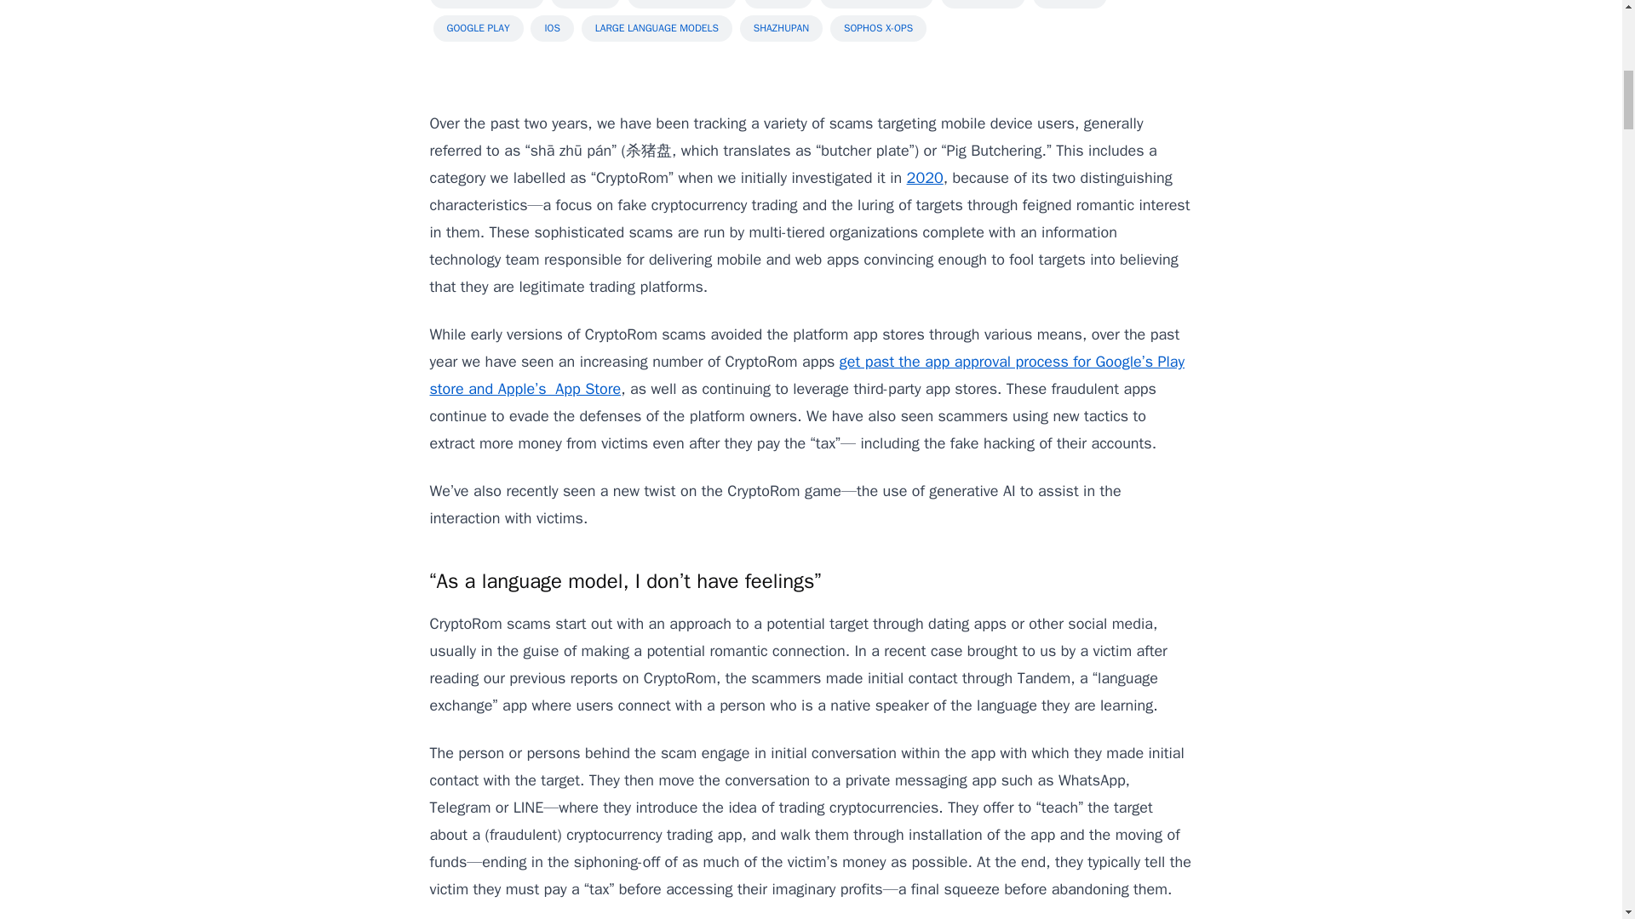  I want to click on APPLE APP STORE, so click(682, 3).